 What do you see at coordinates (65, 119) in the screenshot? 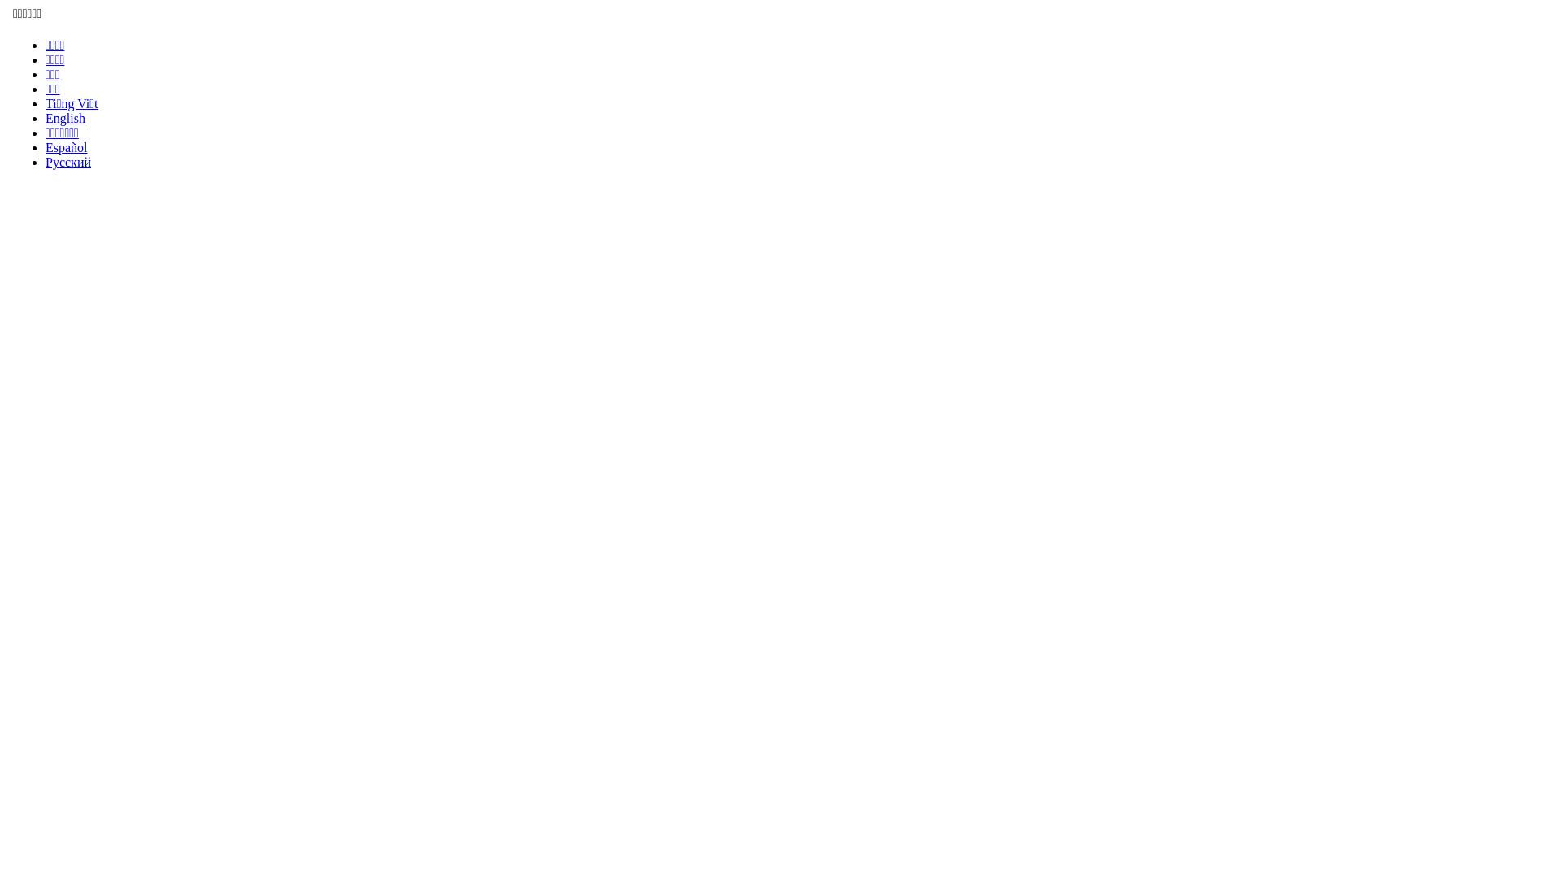
I see `English` at bounding box center [65, 119].